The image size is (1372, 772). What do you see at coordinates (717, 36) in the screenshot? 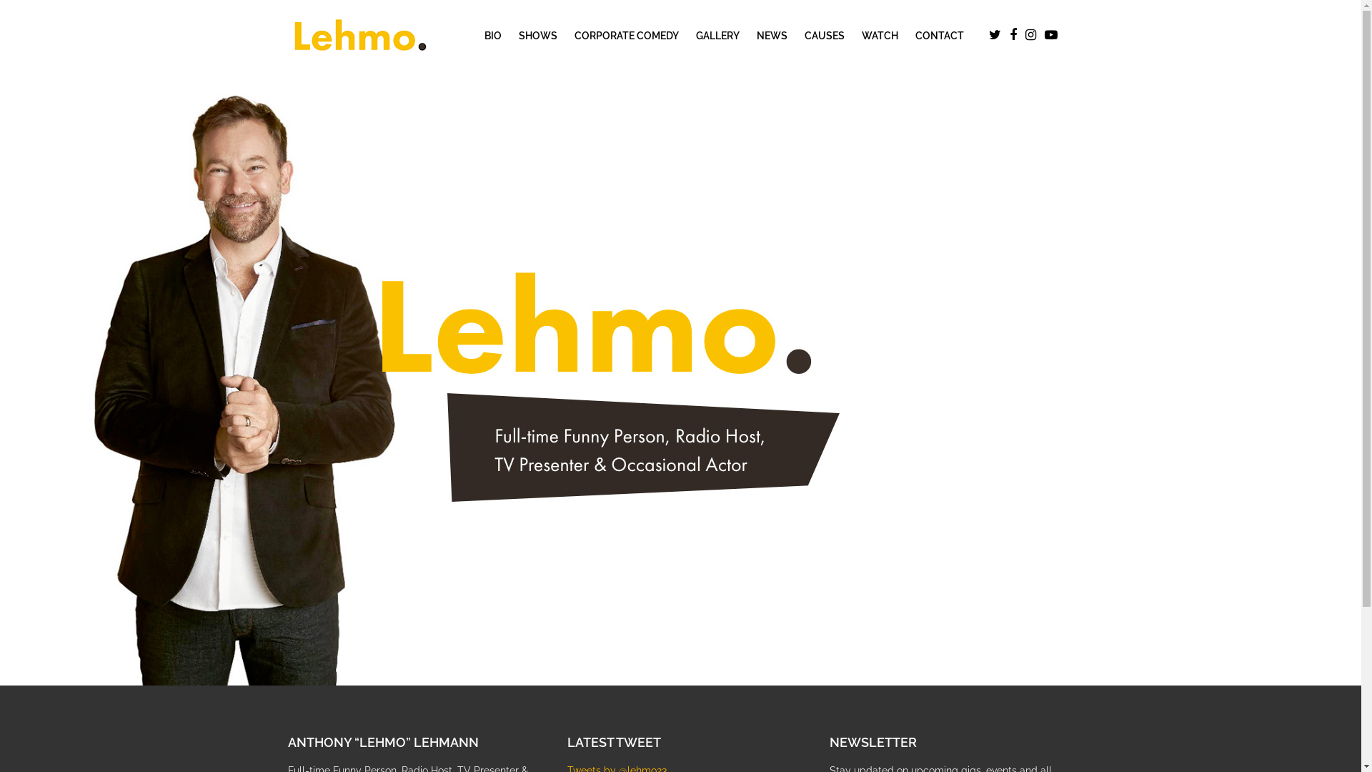
I see `GALLERY` at bounding box center [717, 36].